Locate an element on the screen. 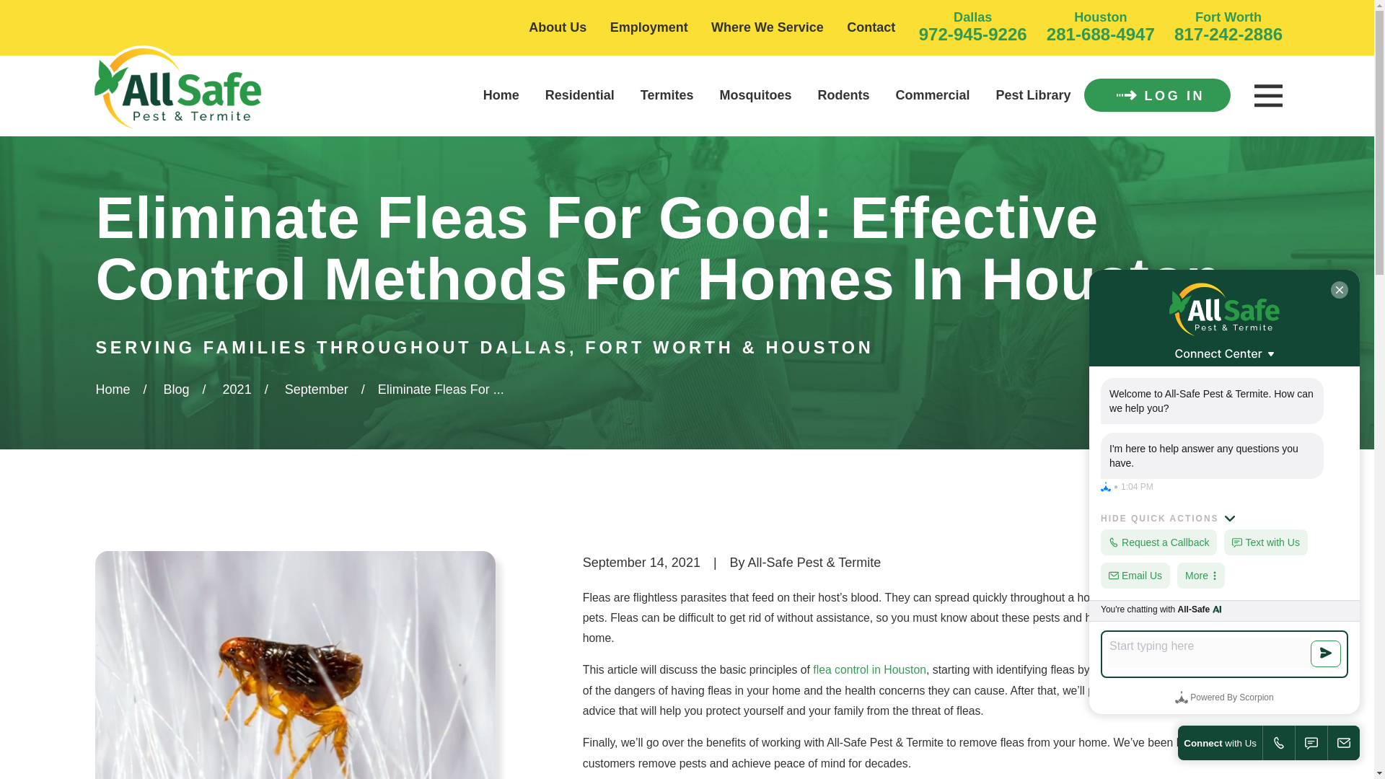 The image size is (1385, 779). Contact is located at coordinates (870, 27).